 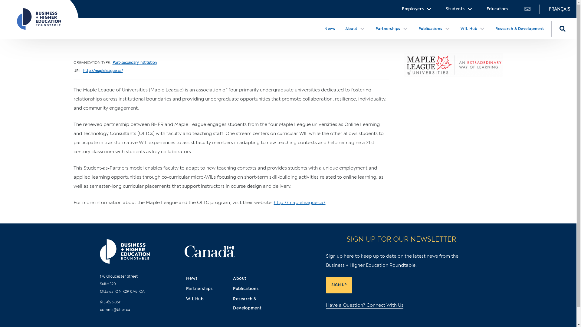 I want to click on Employers, so click(x=417, y=9).